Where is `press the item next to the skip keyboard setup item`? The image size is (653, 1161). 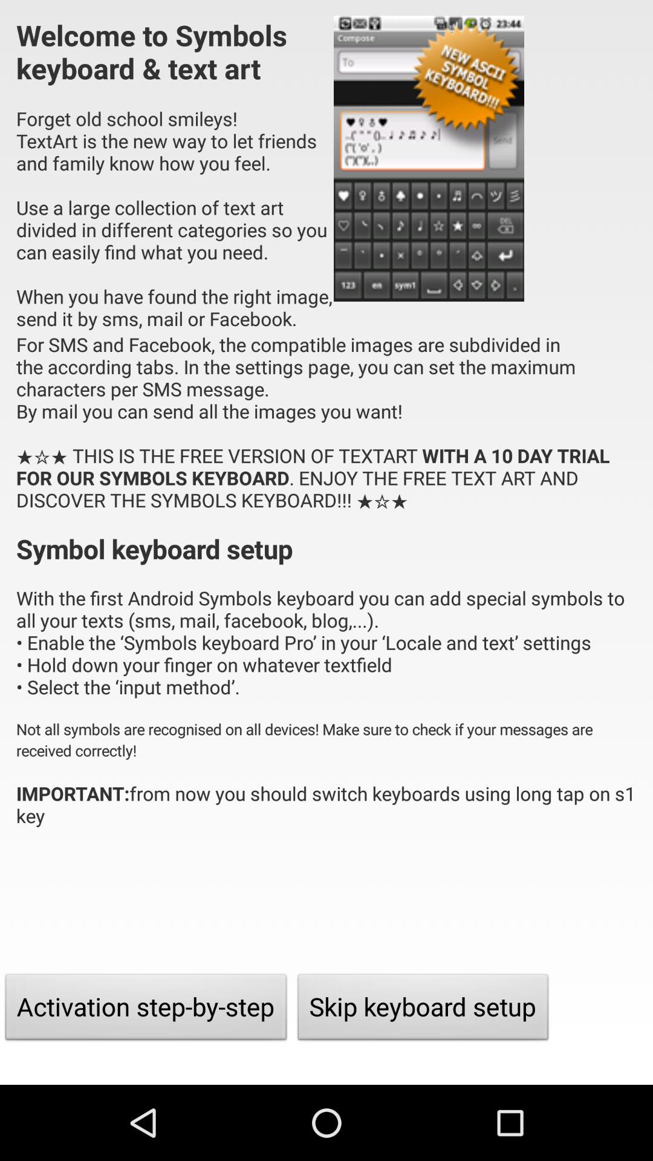 press the item next to the skip keyboard setup item is located at coordinates (146, 1010).